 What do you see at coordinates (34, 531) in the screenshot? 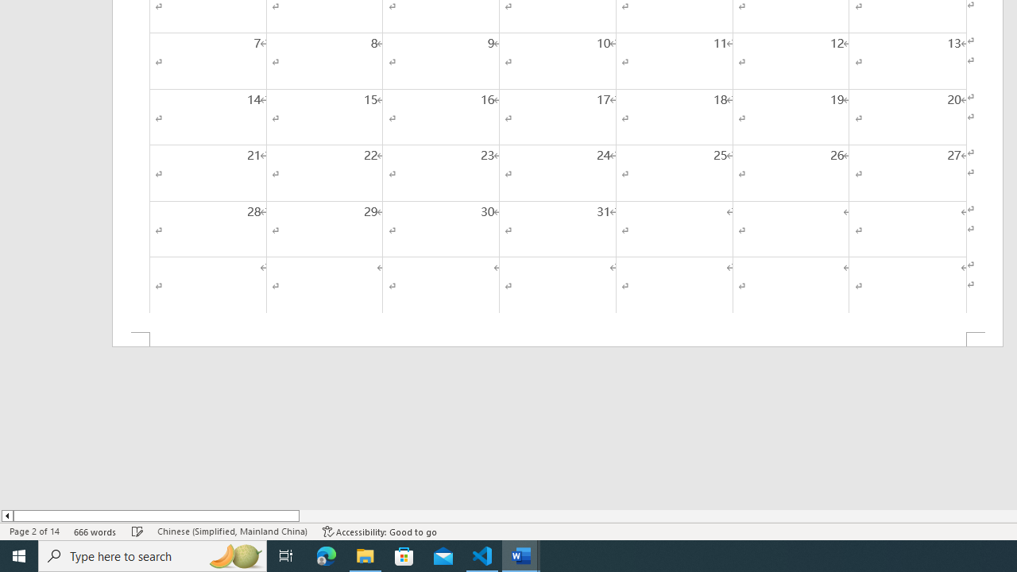
I see `Page Number Page 2 of 14` at bounding box center [34, 531].